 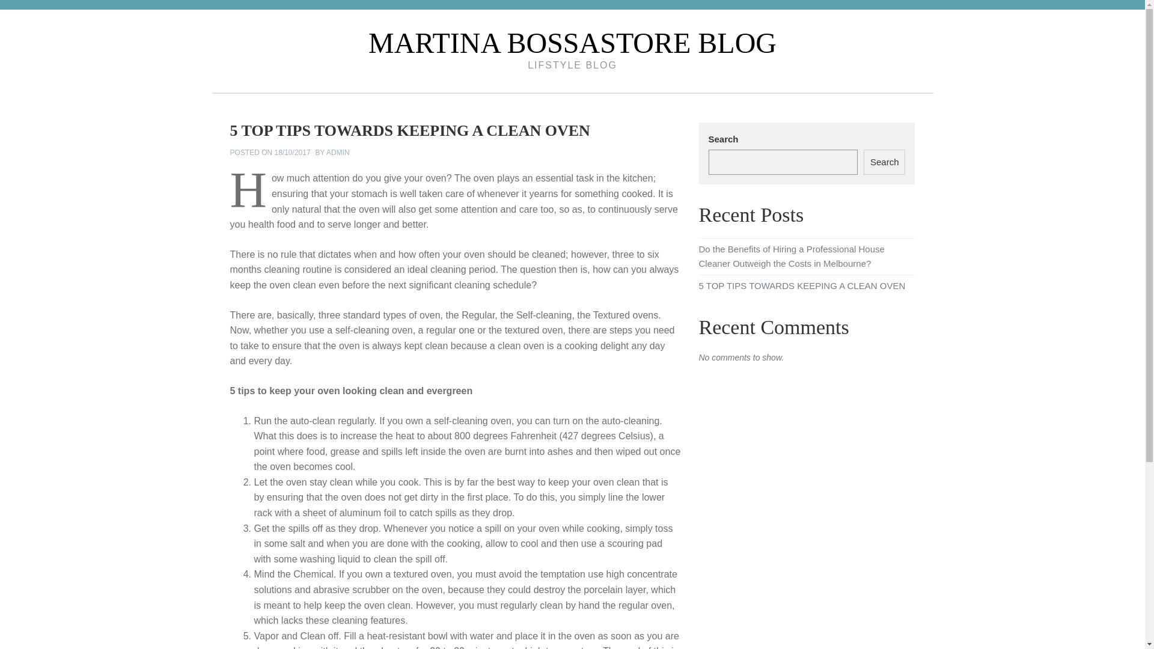 I want to click on ADMIN, so click(x=338, y=153).